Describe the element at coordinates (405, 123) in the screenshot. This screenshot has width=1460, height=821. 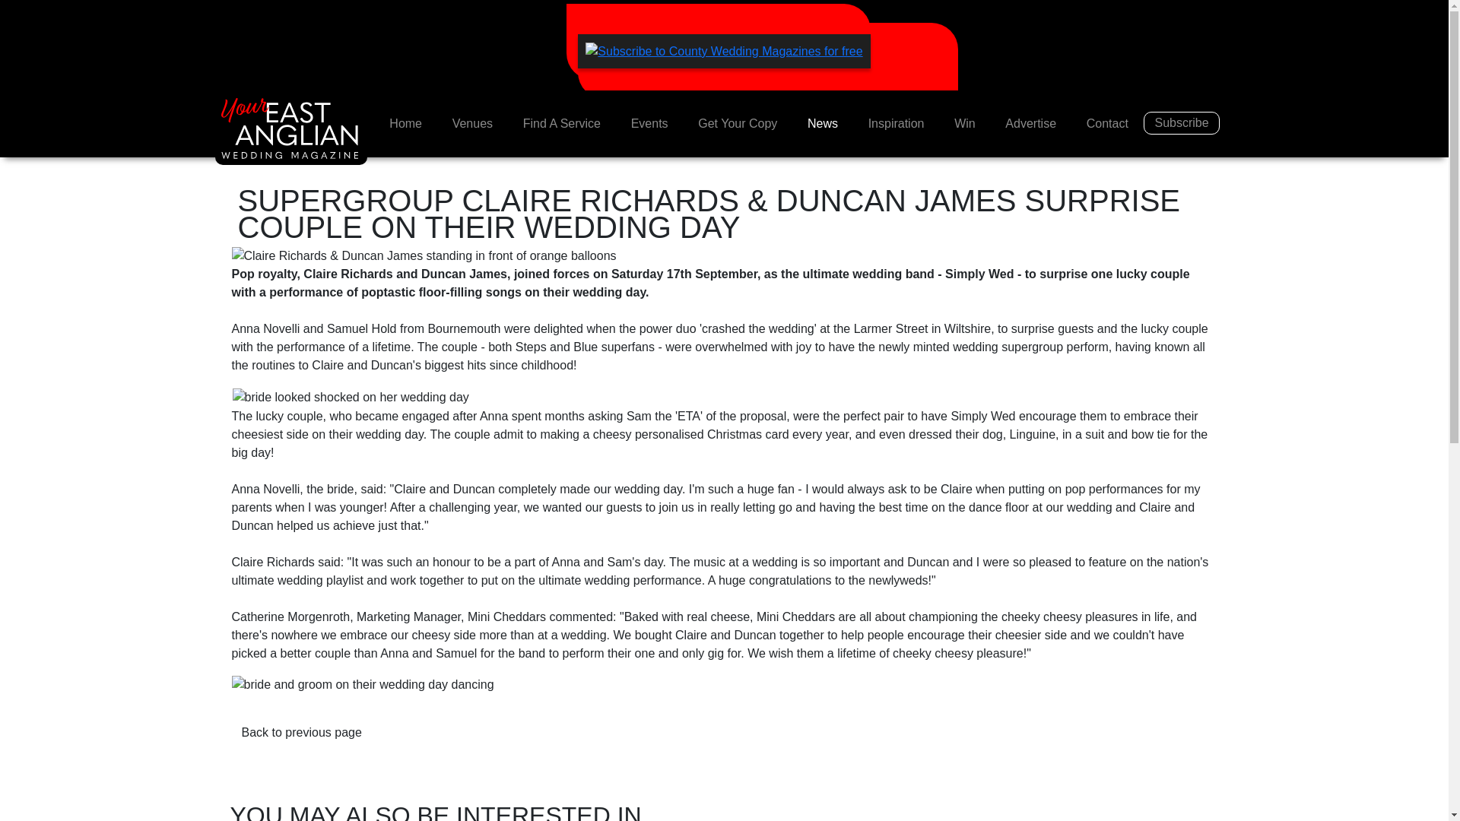
I see `Home` at that location.